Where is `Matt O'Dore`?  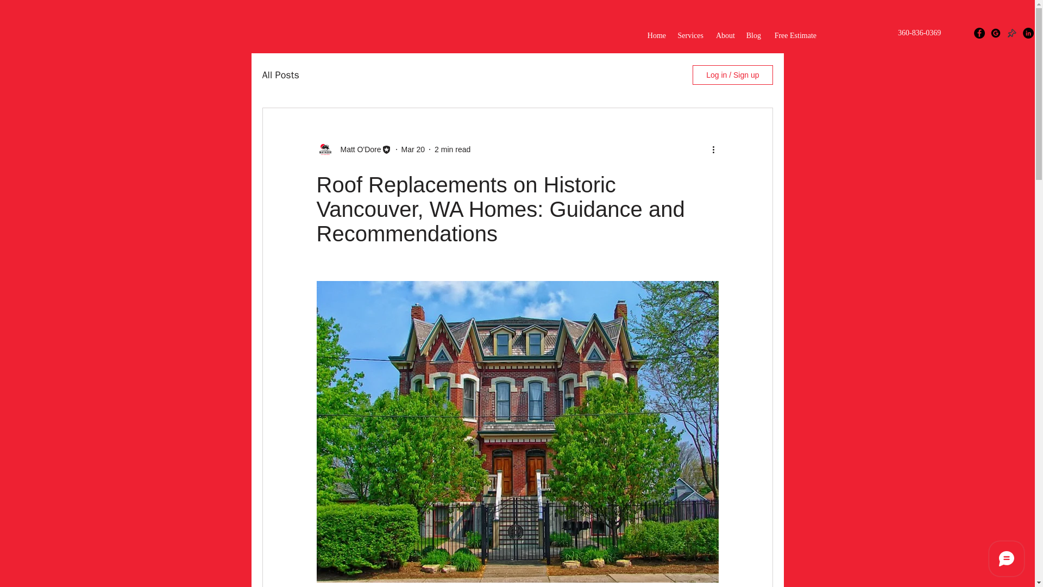 Matt O'Dore is located at coordinates (357, 149).